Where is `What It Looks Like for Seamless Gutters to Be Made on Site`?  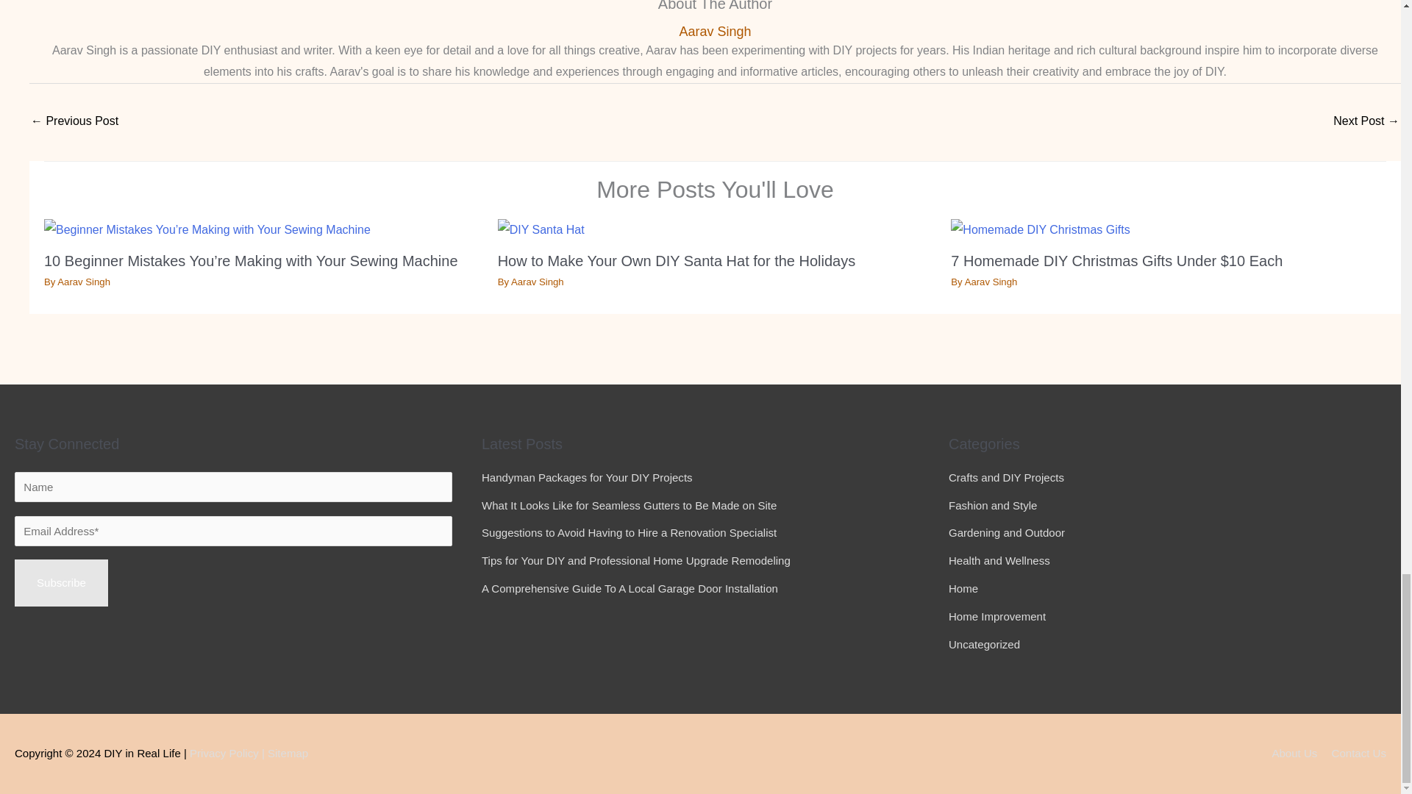 What It Looks Like for Seamless Gutters to Be Made on Site is located at coordinates (629, 505).